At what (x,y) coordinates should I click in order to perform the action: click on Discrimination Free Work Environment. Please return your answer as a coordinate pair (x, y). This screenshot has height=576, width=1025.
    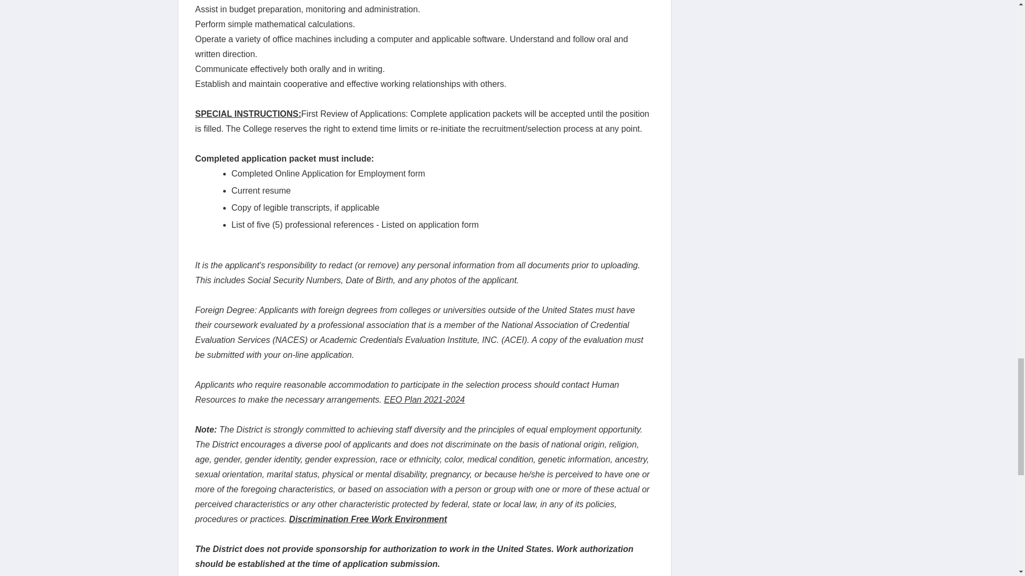
    Looking at the image, I should click on (368, 519).